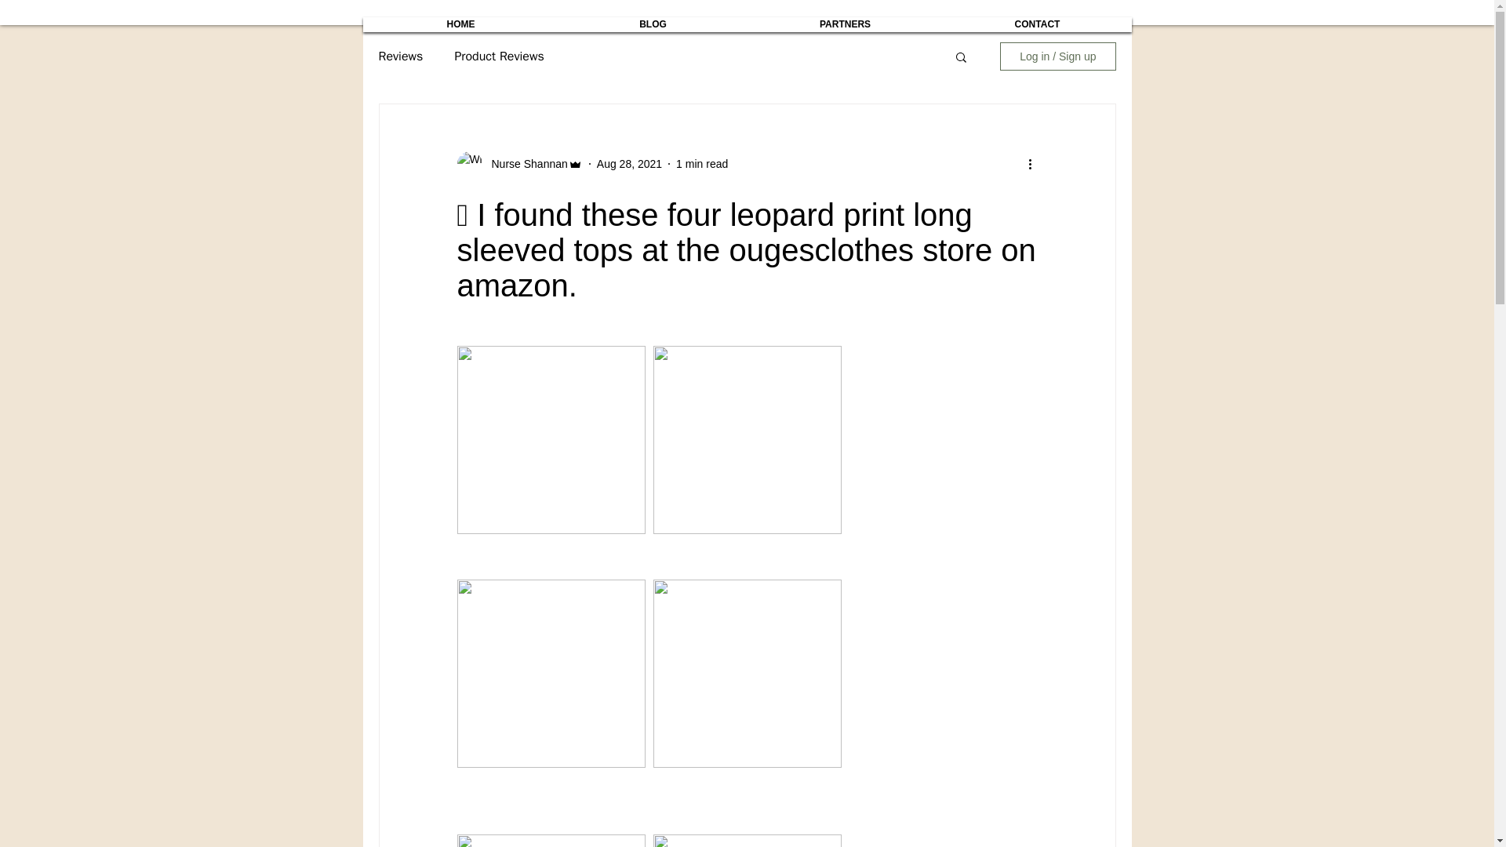  Describe the element at coordinates (701, 163) in the screenshot. I see `1 min read` at that location.